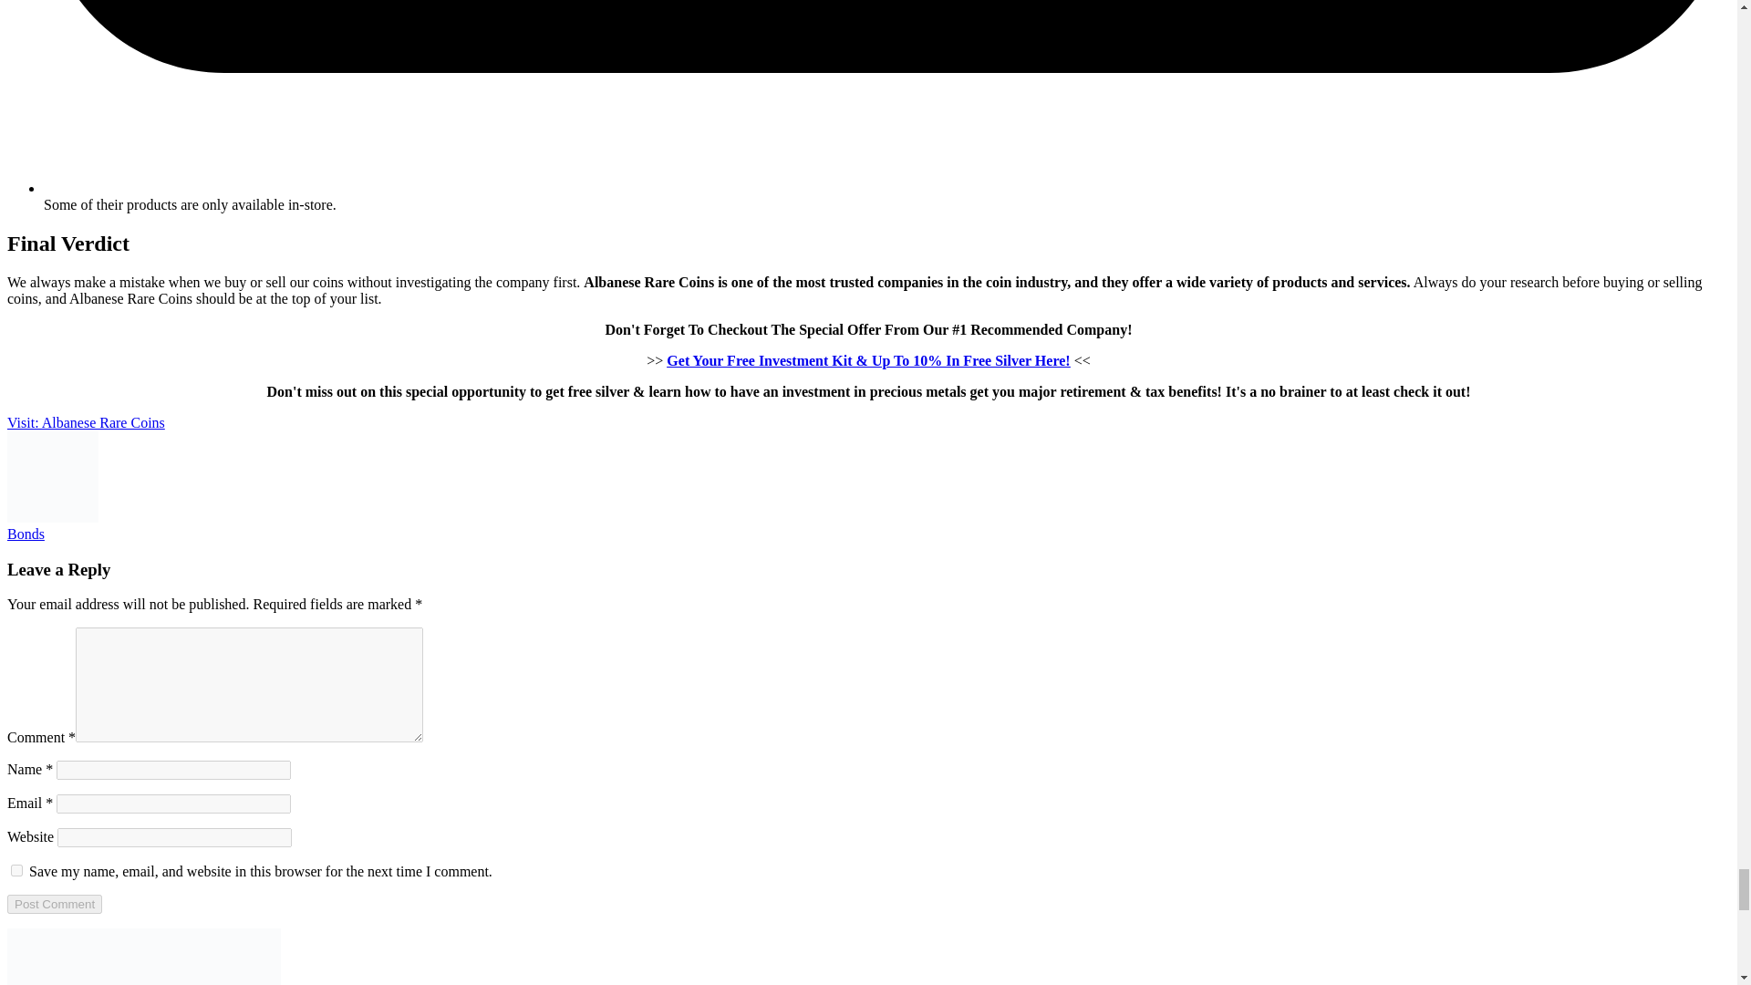 The height and width of the screenshot is (985, 1751). Describe the element at coordinates (54, 904) in the screenshot. I see `Post Comment` at that location.